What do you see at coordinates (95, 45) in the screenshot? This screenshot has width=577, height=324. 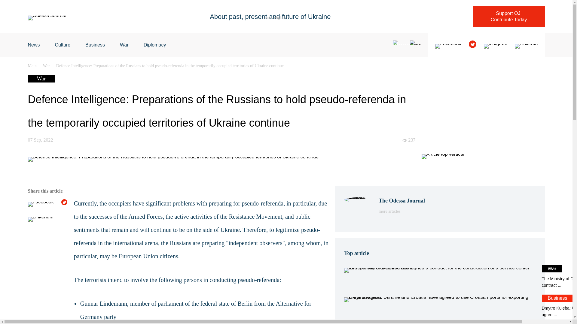 I see `Twitter` at bounding box center [95, 45].